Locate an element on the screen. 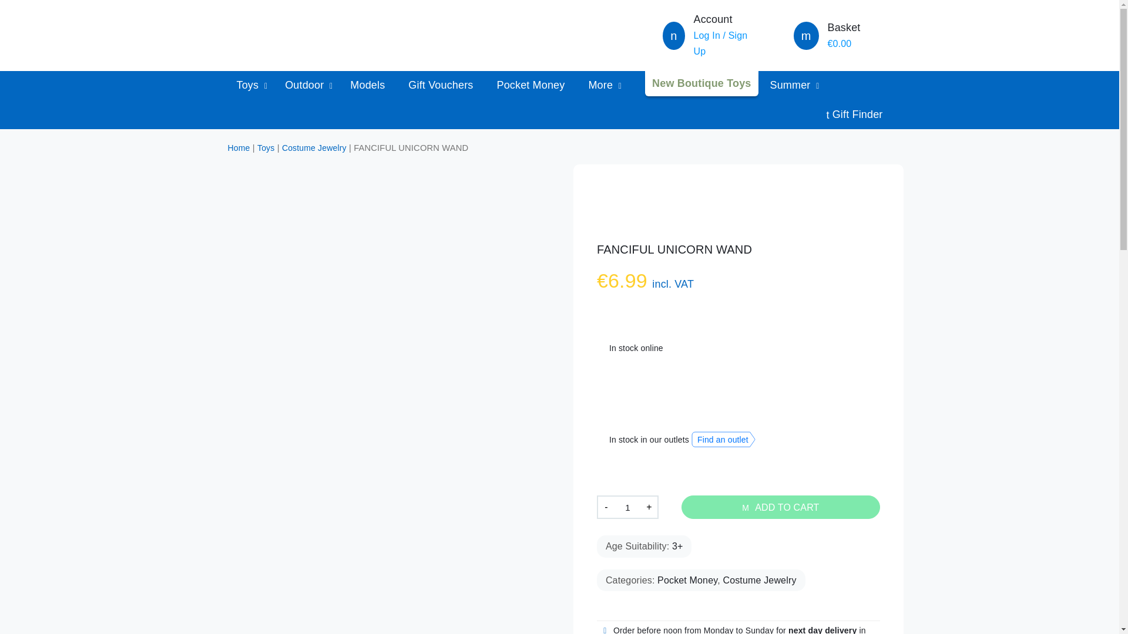  n is located at coordinates (673, 37).